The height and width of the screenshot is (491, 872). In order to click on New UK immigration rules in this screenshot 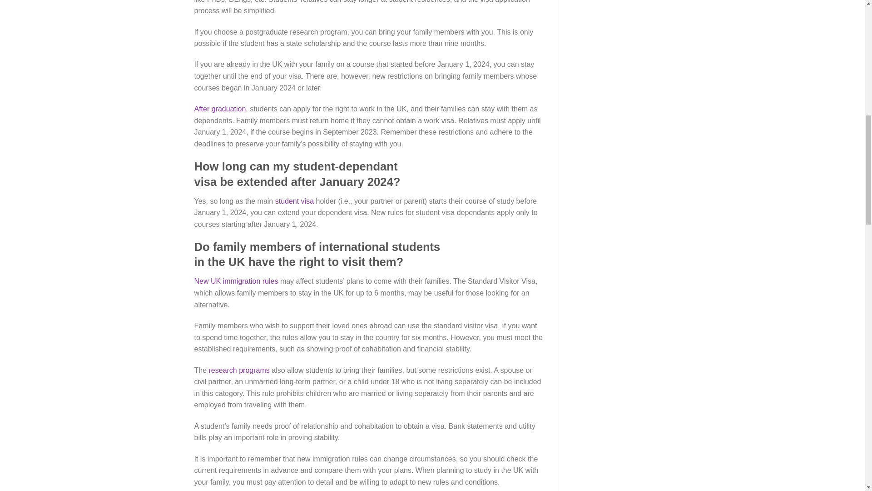, I will do `click(236, 281)`.